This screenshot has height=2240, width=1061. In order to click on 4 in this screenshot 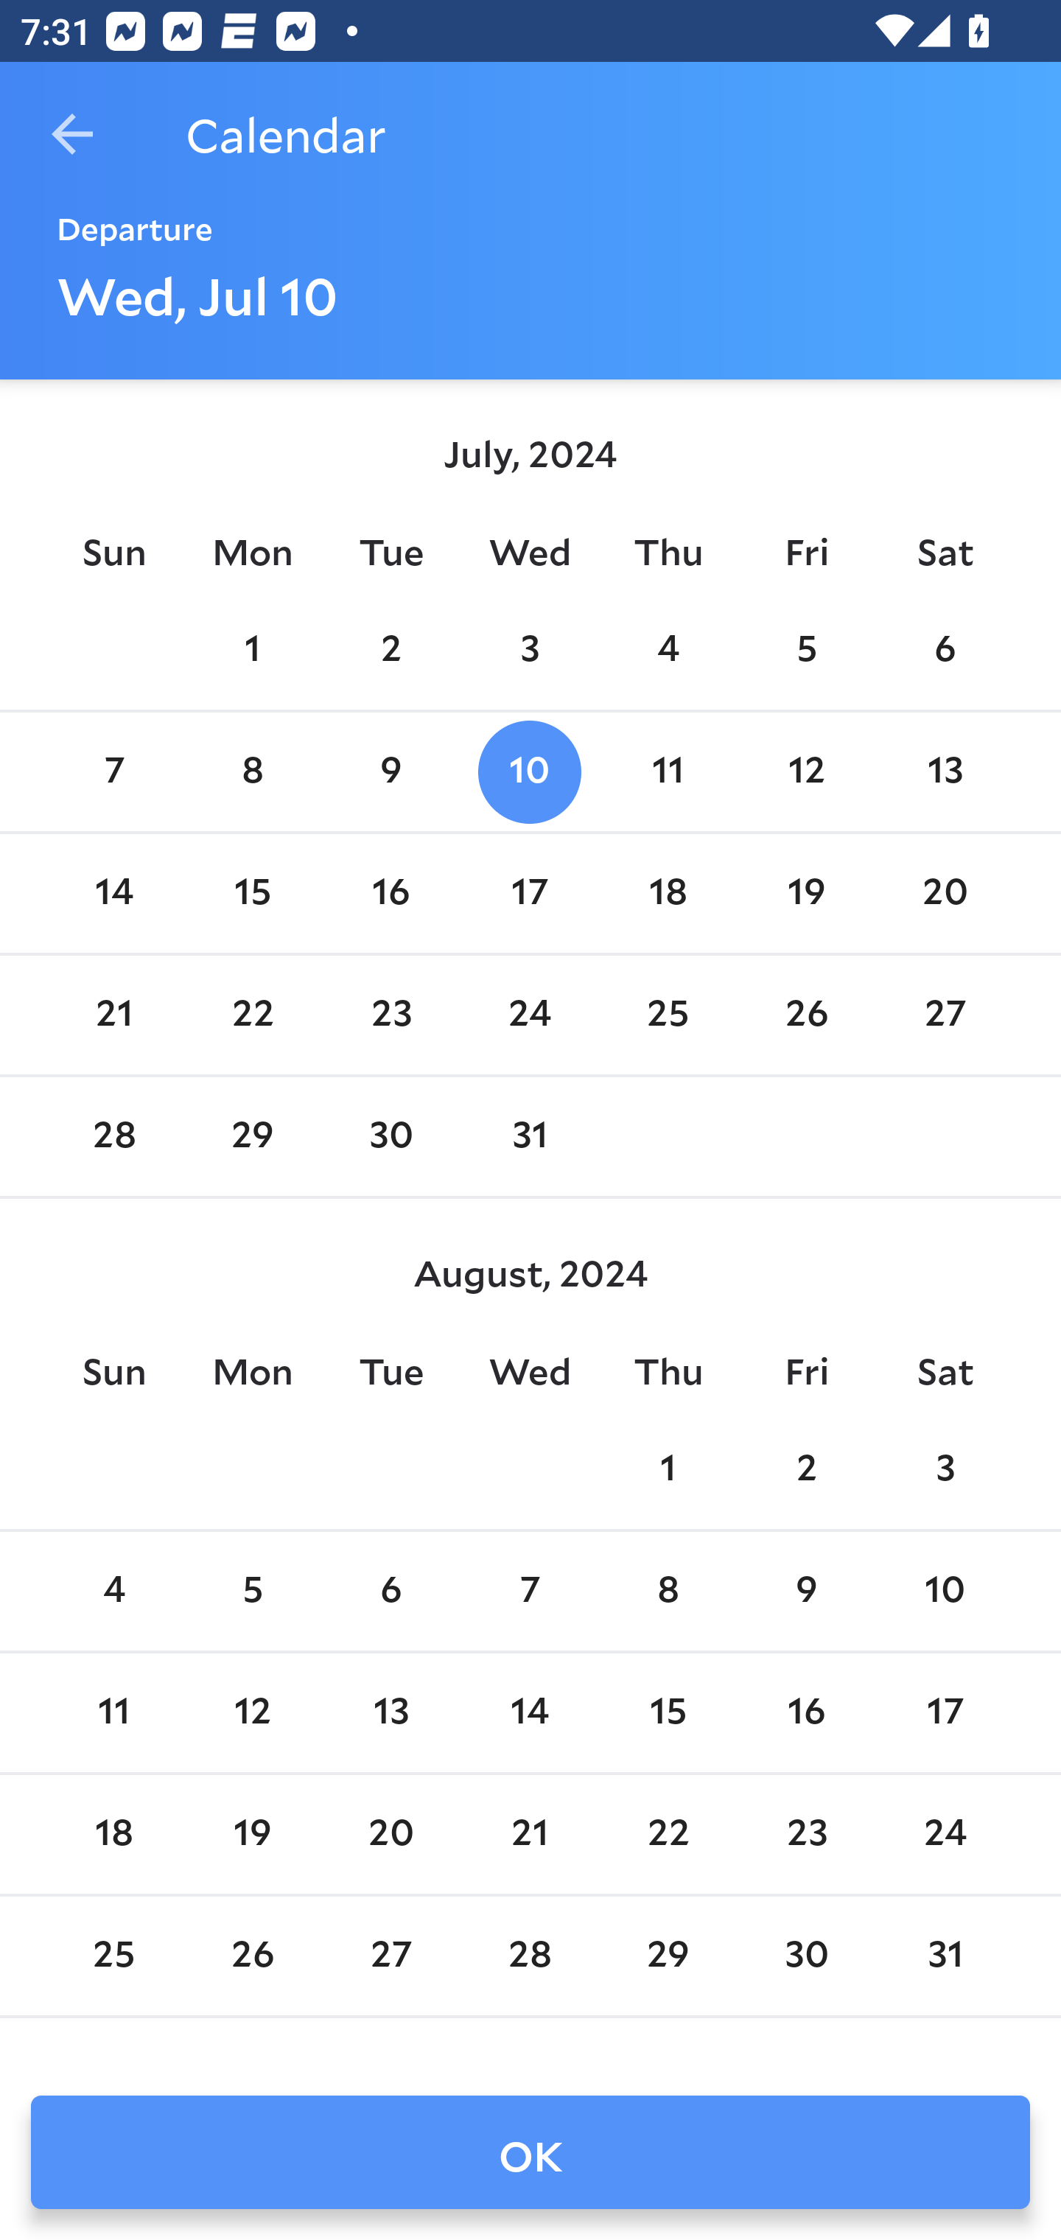, I will do `click(668, 649)`.